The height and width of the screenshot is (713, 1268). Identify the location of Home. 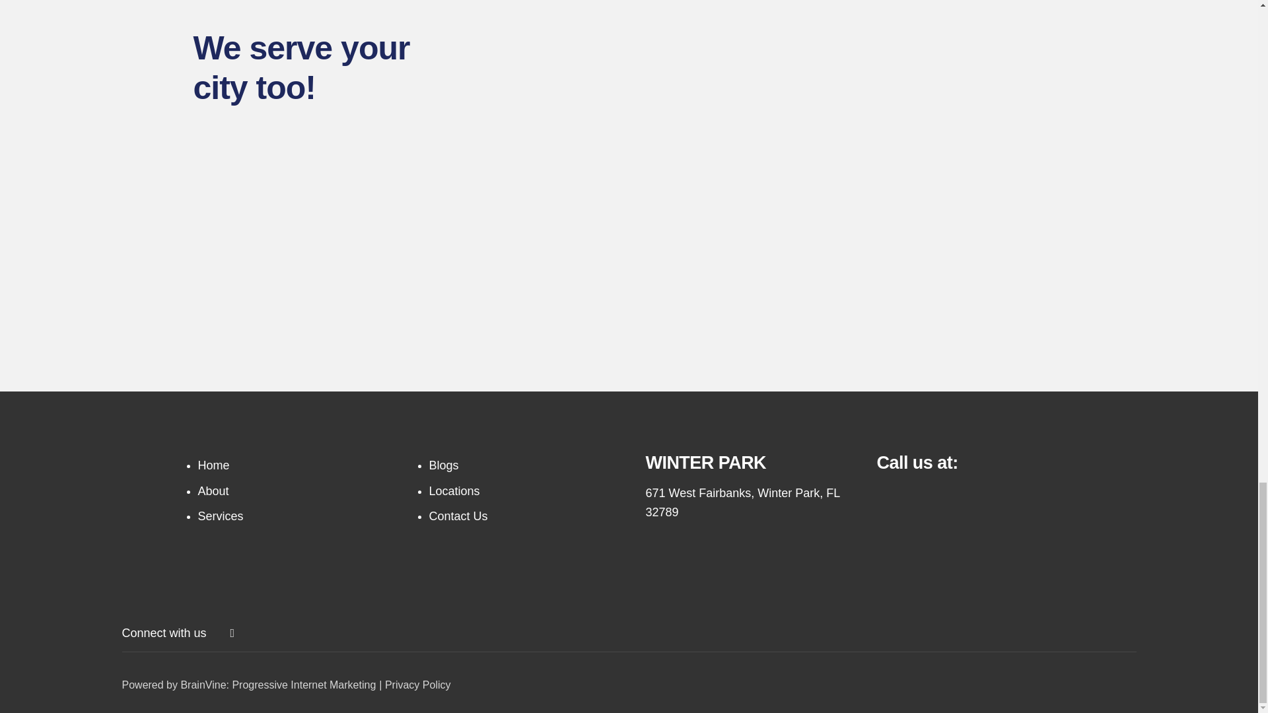
(213, 465).